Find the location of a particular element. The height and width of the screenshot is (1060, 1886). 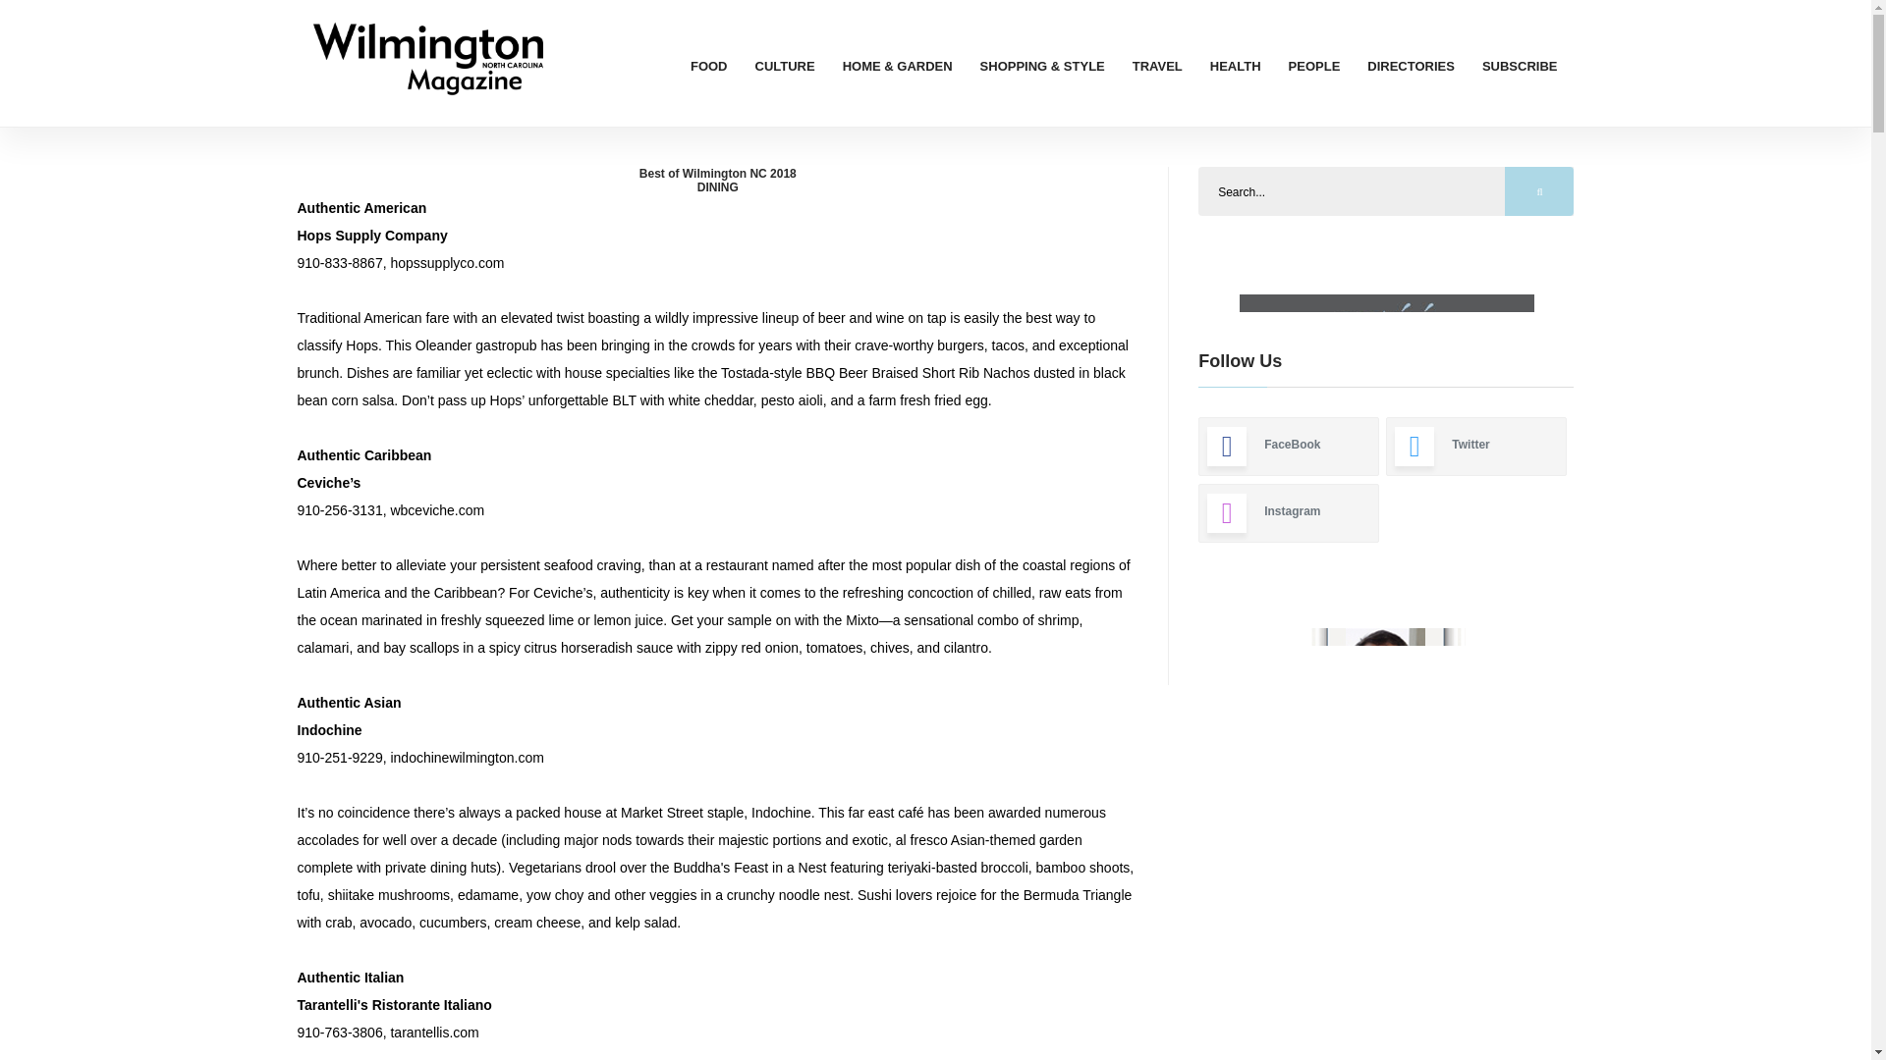

TRAVEL is located at coordinates (1157, 66).